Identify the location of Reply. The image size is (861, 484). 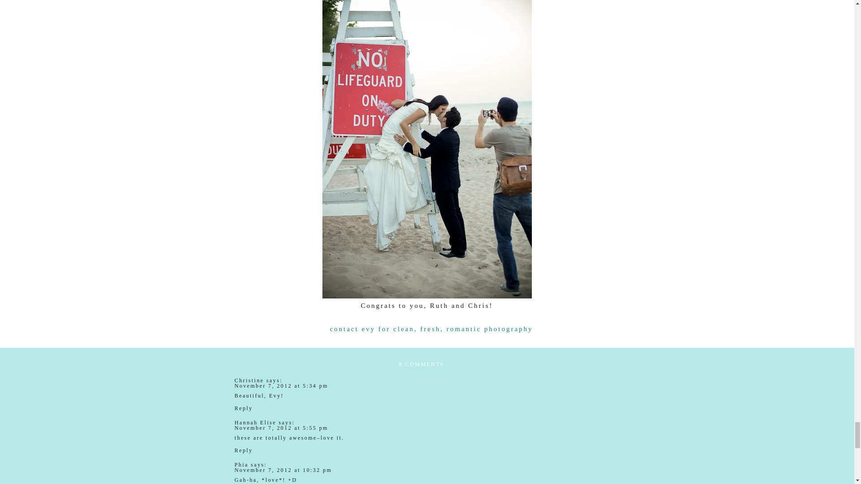
(244, 450).